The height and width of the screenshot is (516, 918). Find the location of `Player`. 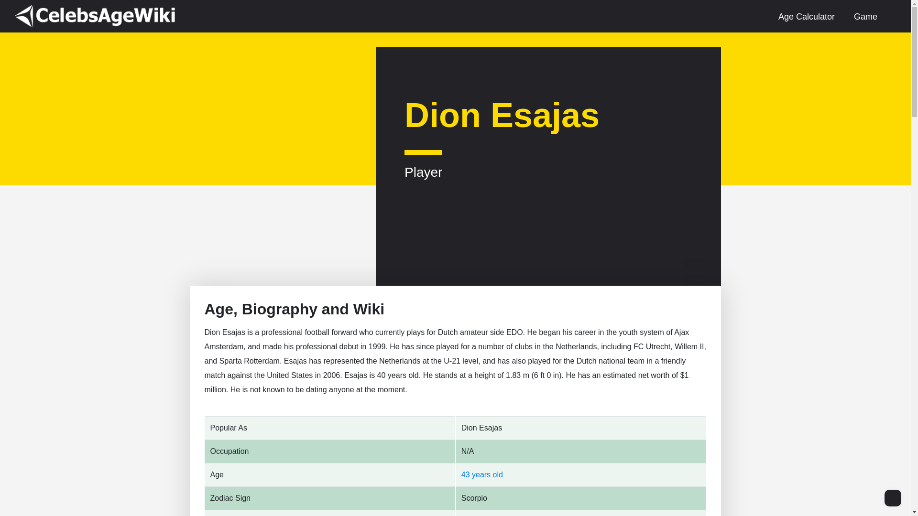

Player is located at coordinates (424, 164).